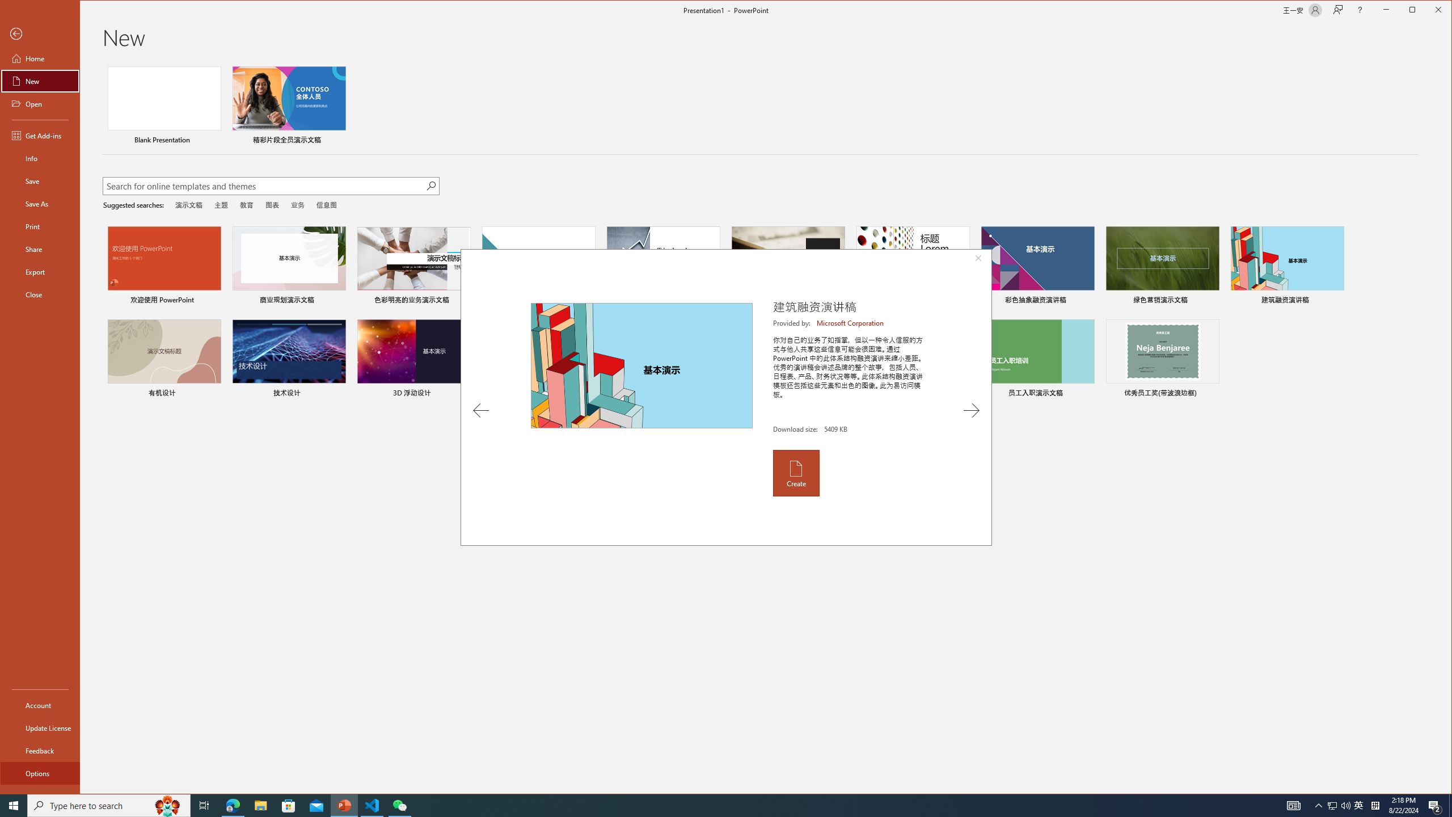 The width and height of the screenshot is (1452, 817). Describe the element at coordinates (1212, 394) in the screenshot. I see `Pin to list` at that location.